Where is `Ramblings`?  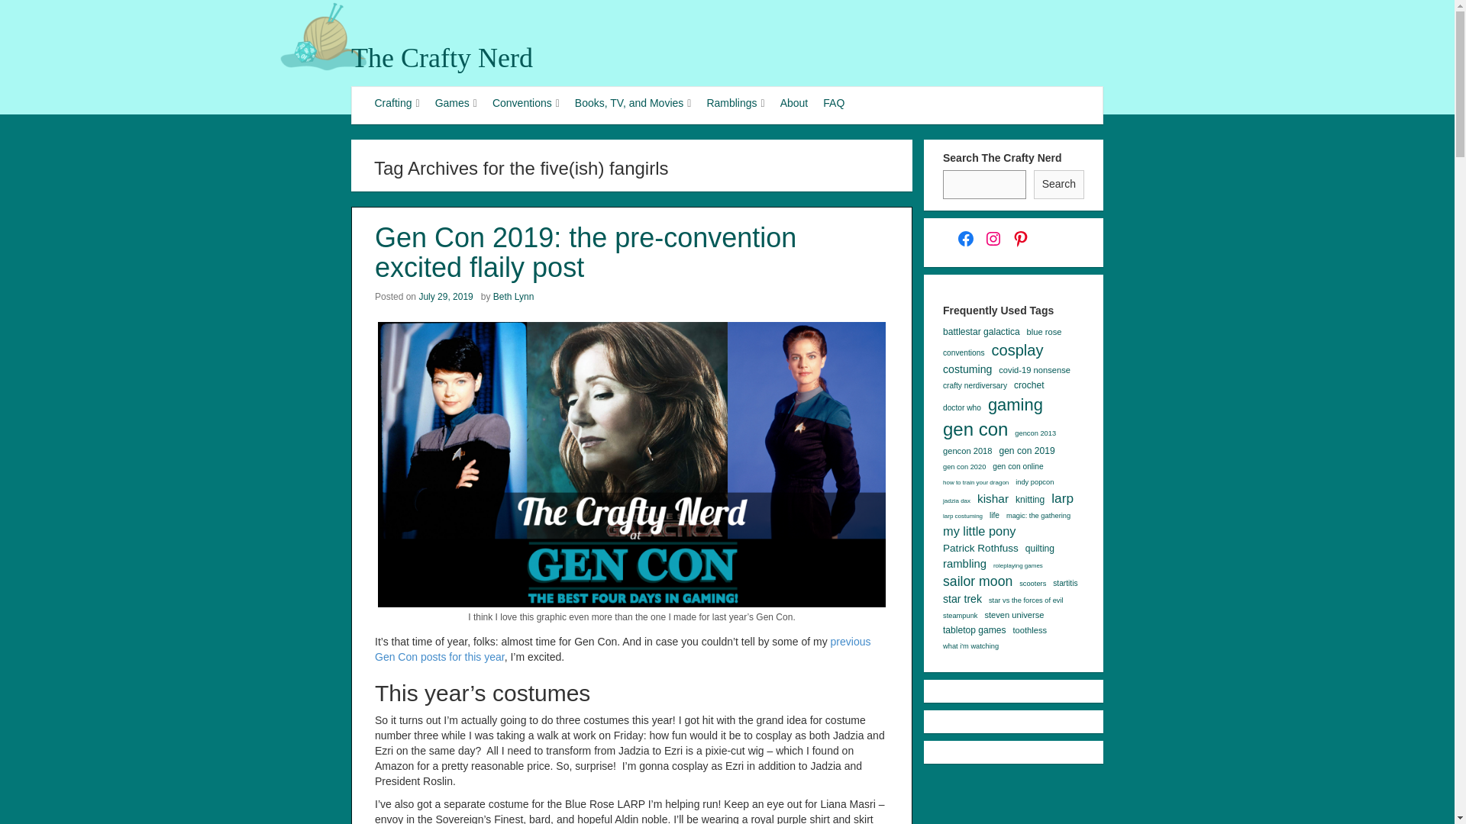
Ramblings is located at coordinates (735, 104).